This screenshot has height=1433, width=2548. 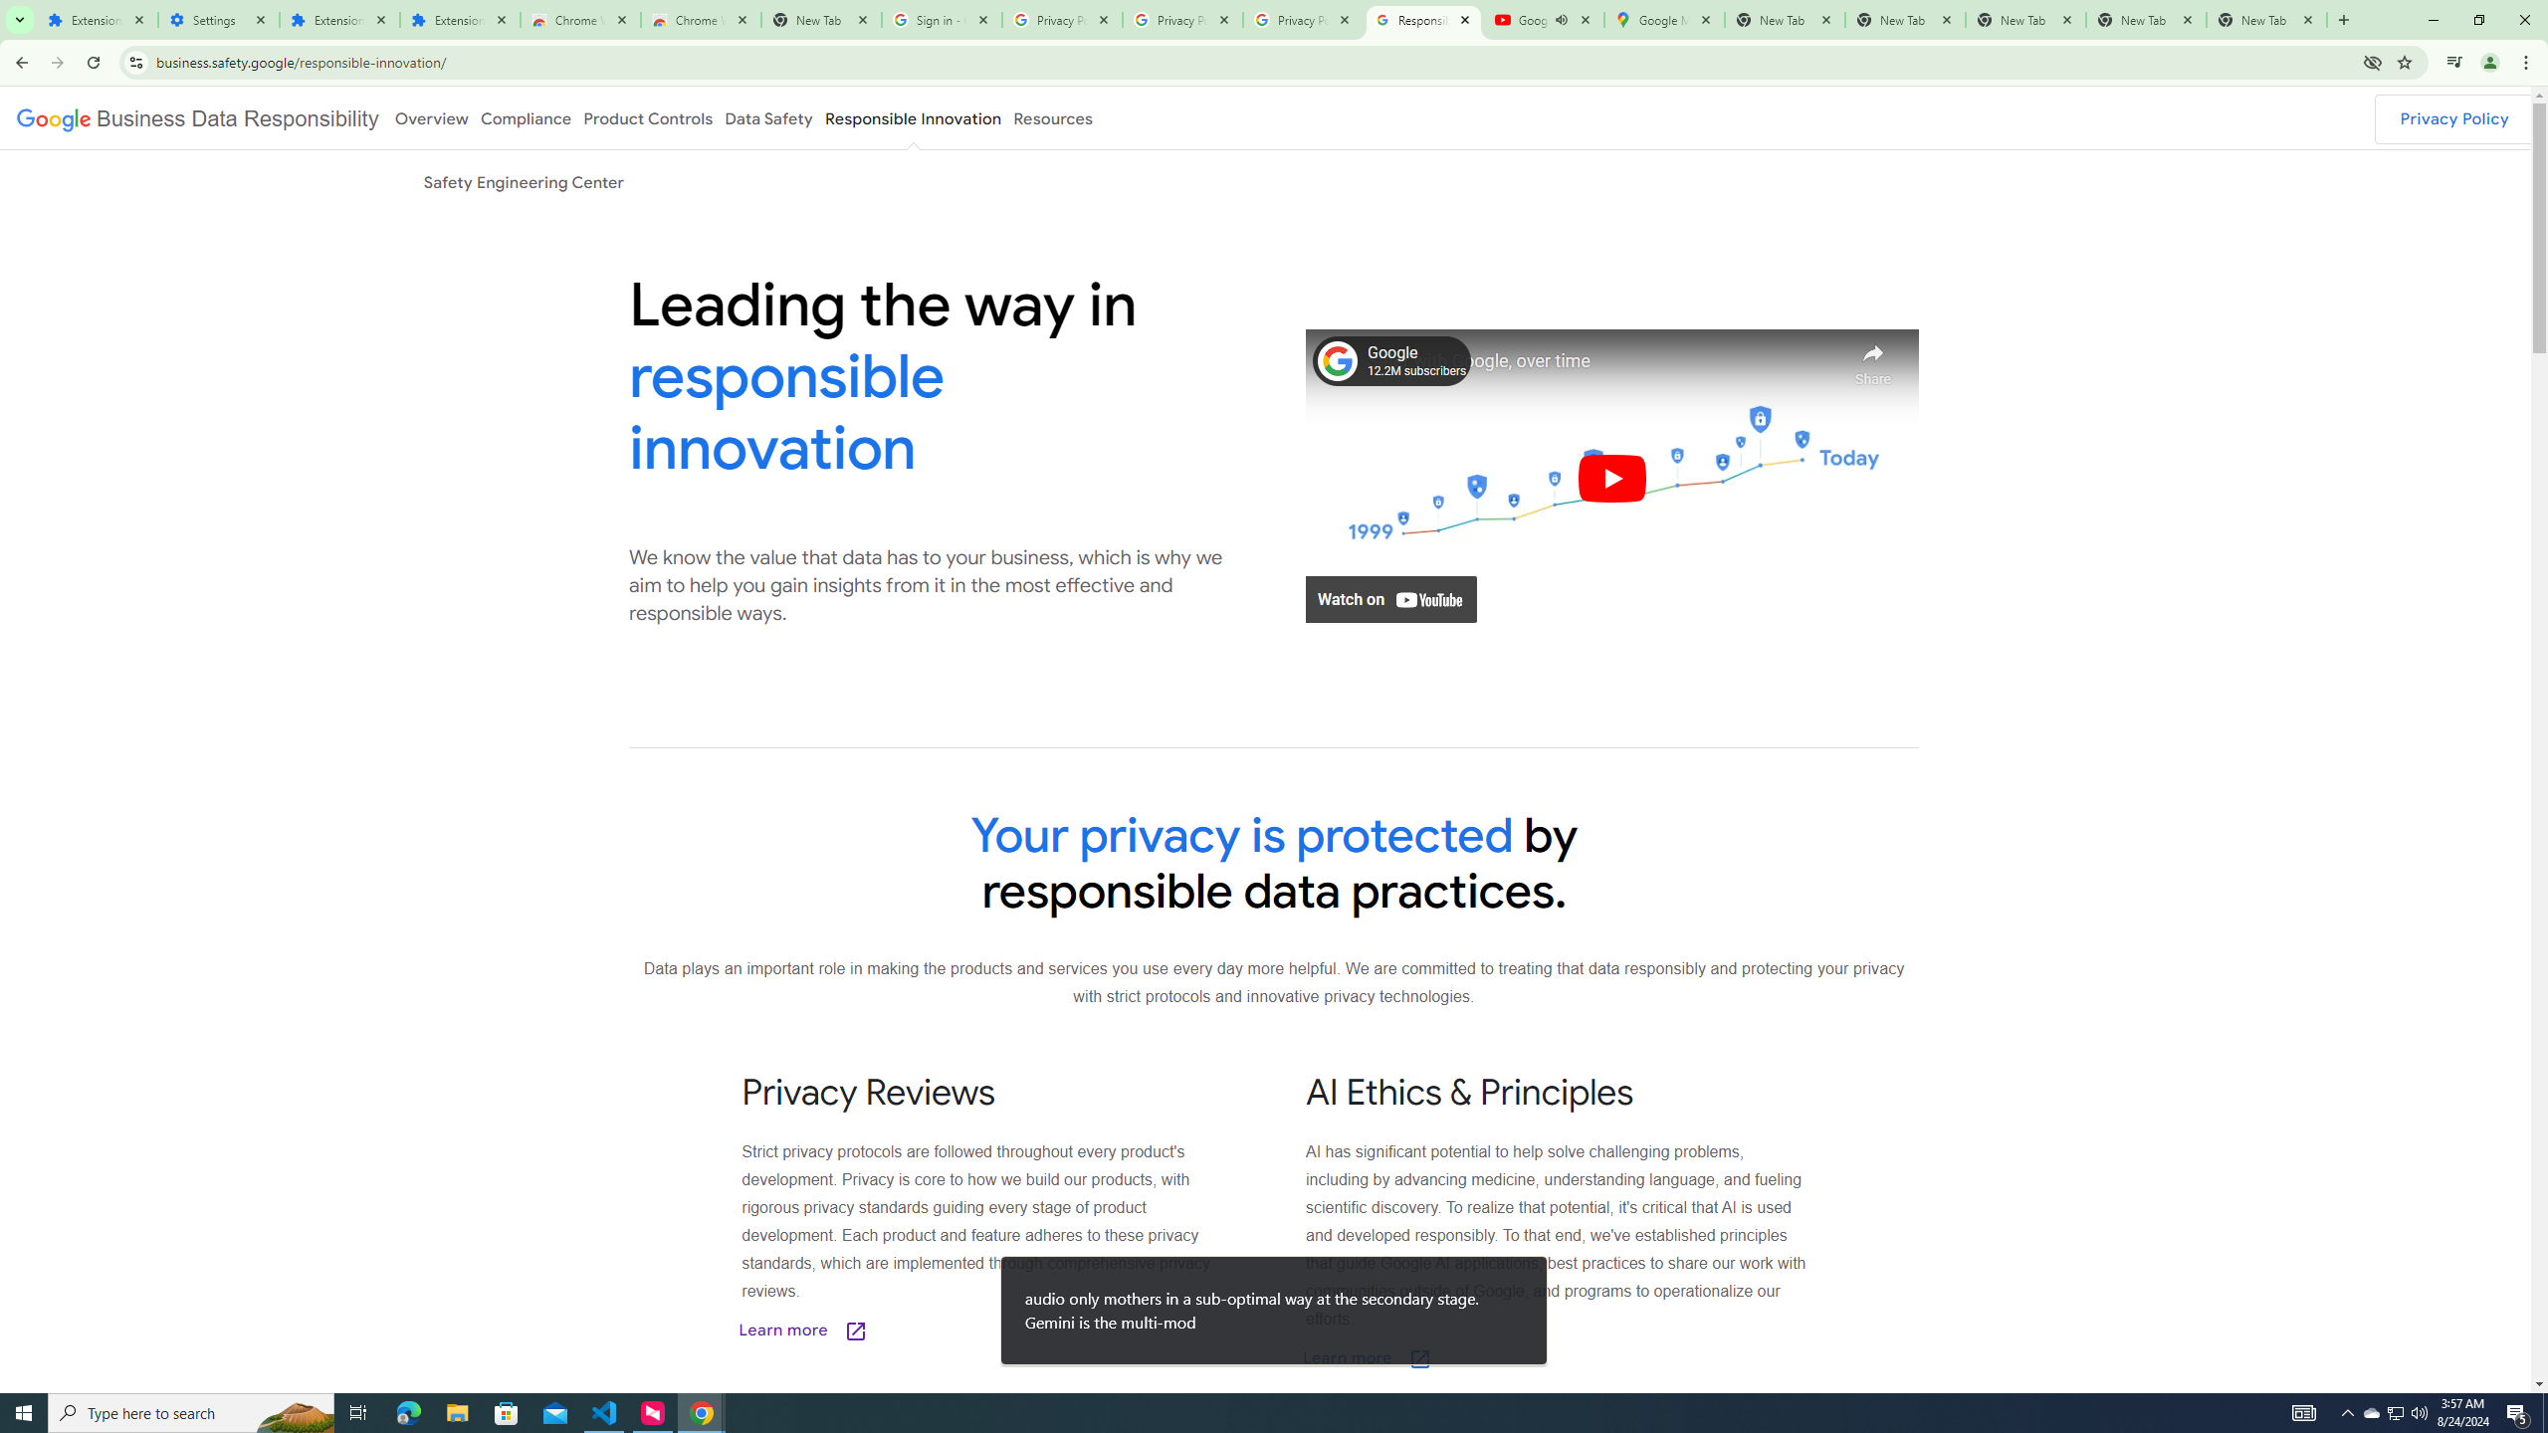 I want to click on Data Safety, so click(x=767, y=117).